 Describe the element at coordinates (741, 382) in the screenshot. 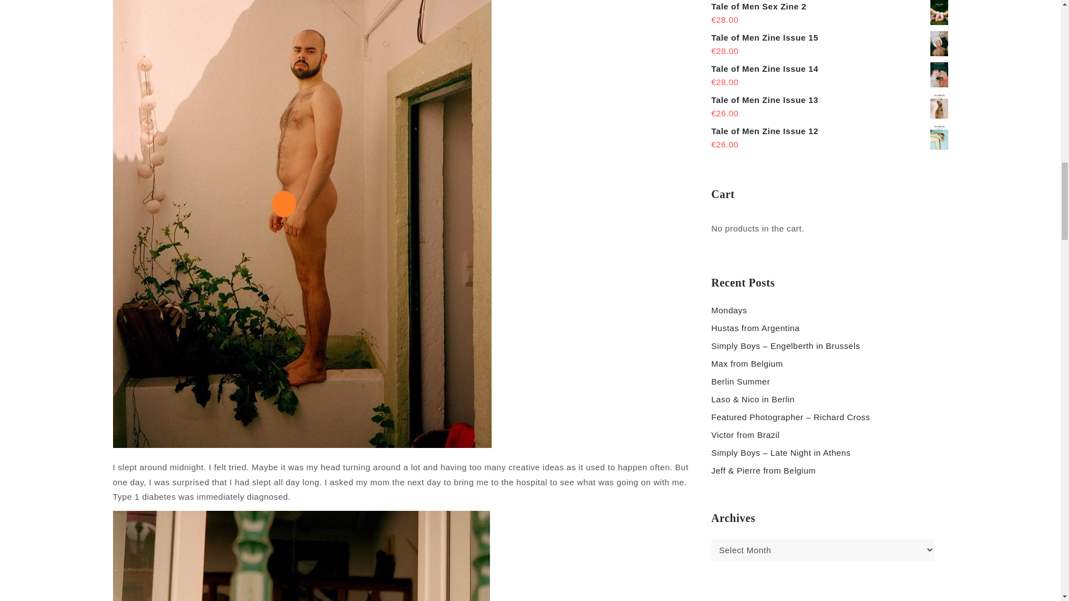

I see `Berlin Summer` at that location.